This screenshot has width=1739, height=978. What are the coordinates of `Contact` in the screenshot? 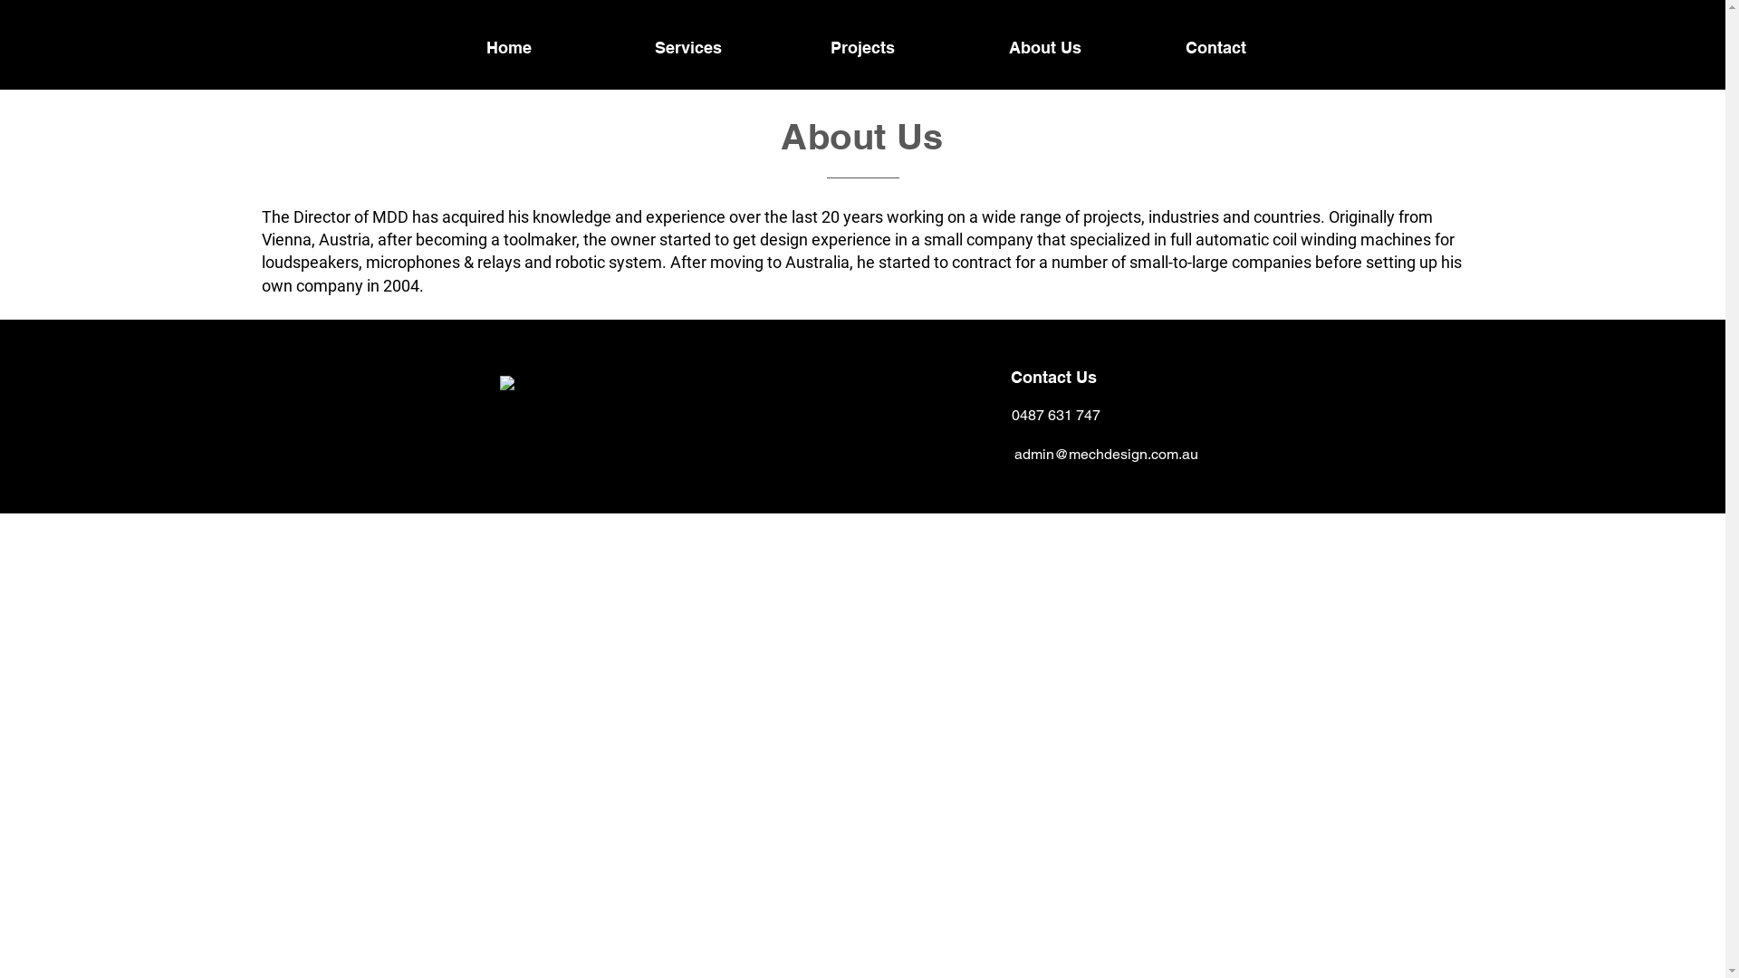 It's located at (1215, 47).